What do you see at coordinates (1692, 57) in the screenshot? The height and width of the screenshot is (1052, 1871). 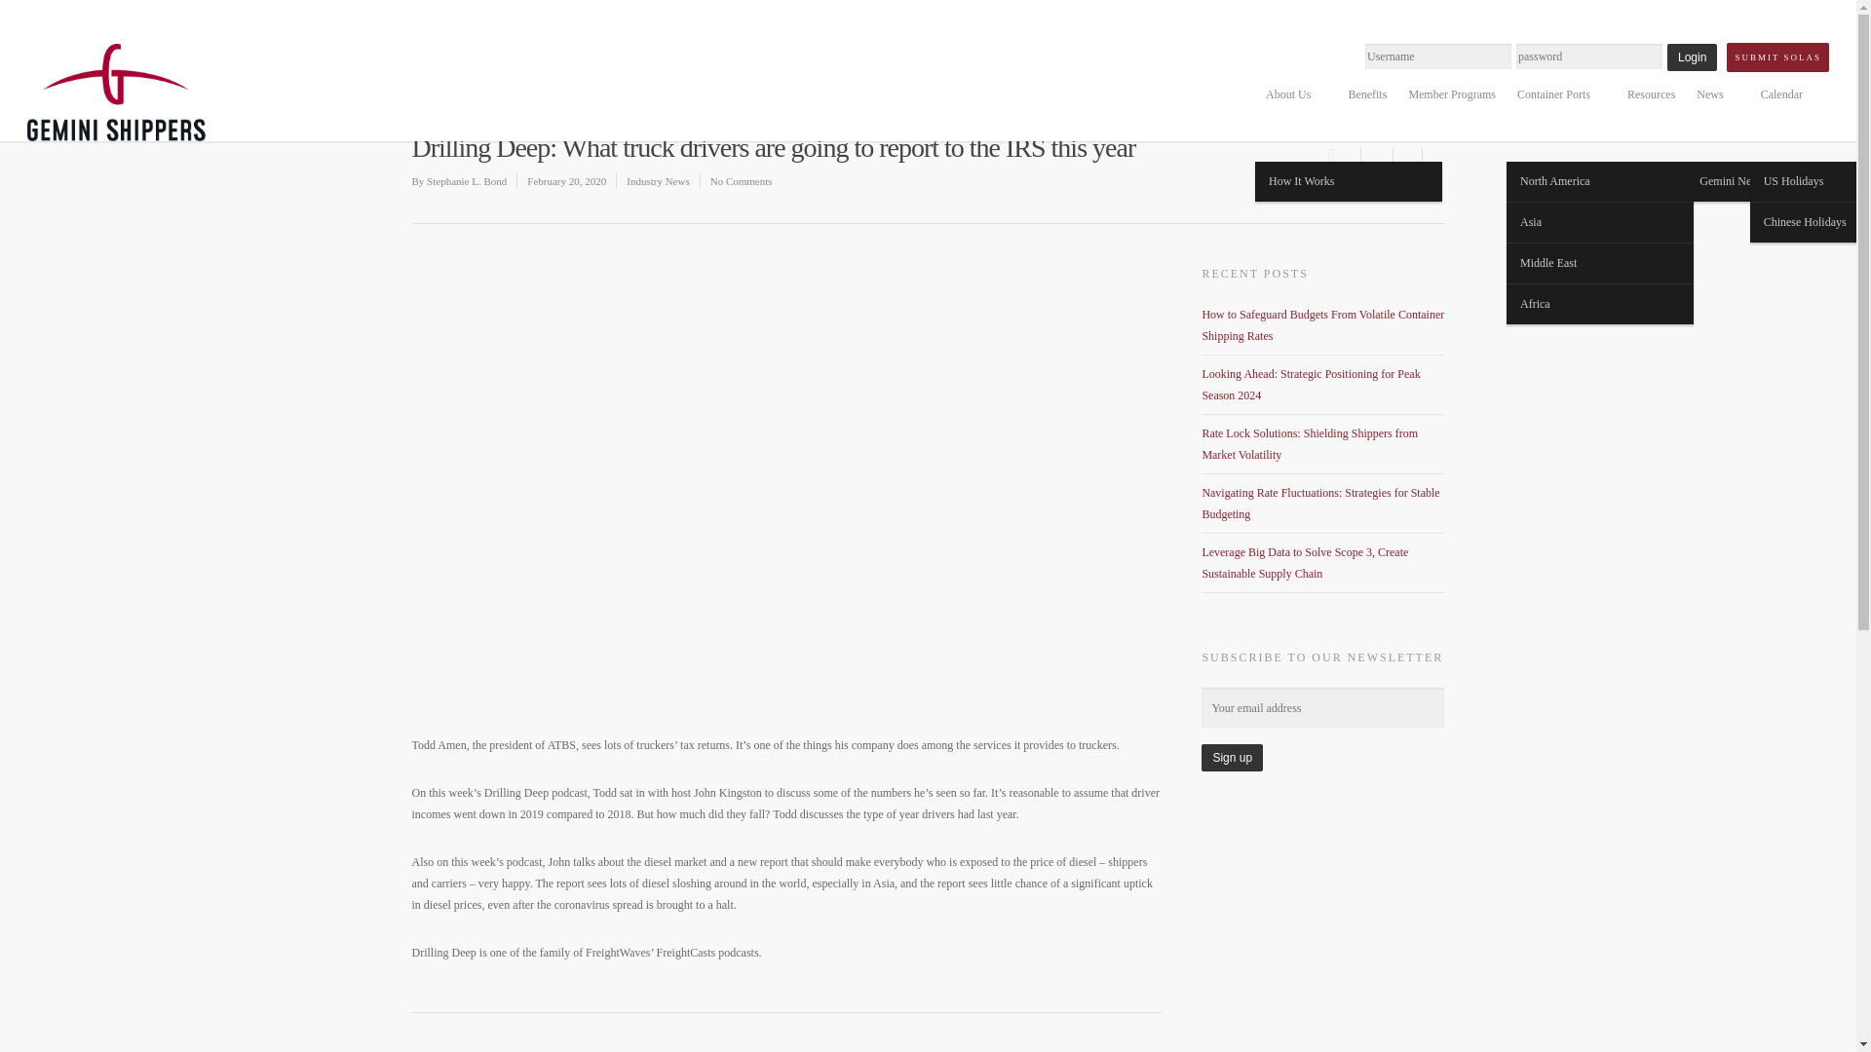 I see `Login` at bounding box center [1692, 57].